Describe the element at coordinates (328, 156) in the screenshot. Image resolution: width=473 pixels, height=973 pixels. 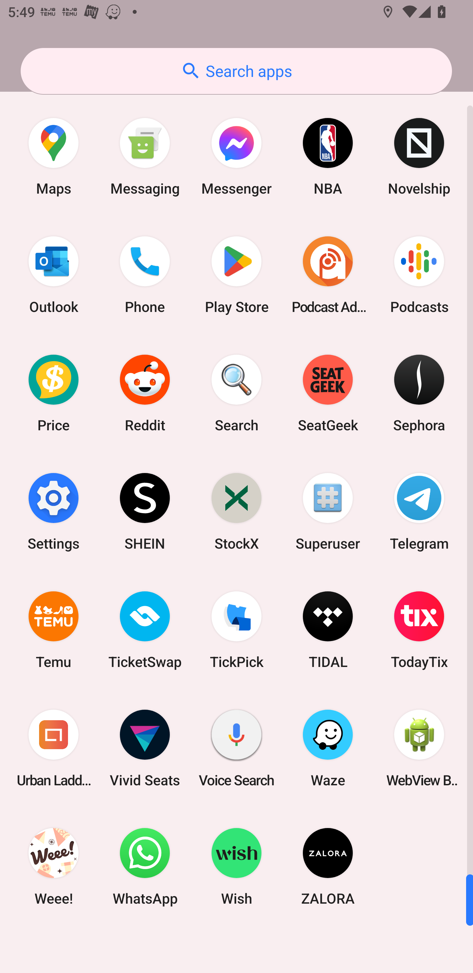
I see `NBA` at that location.